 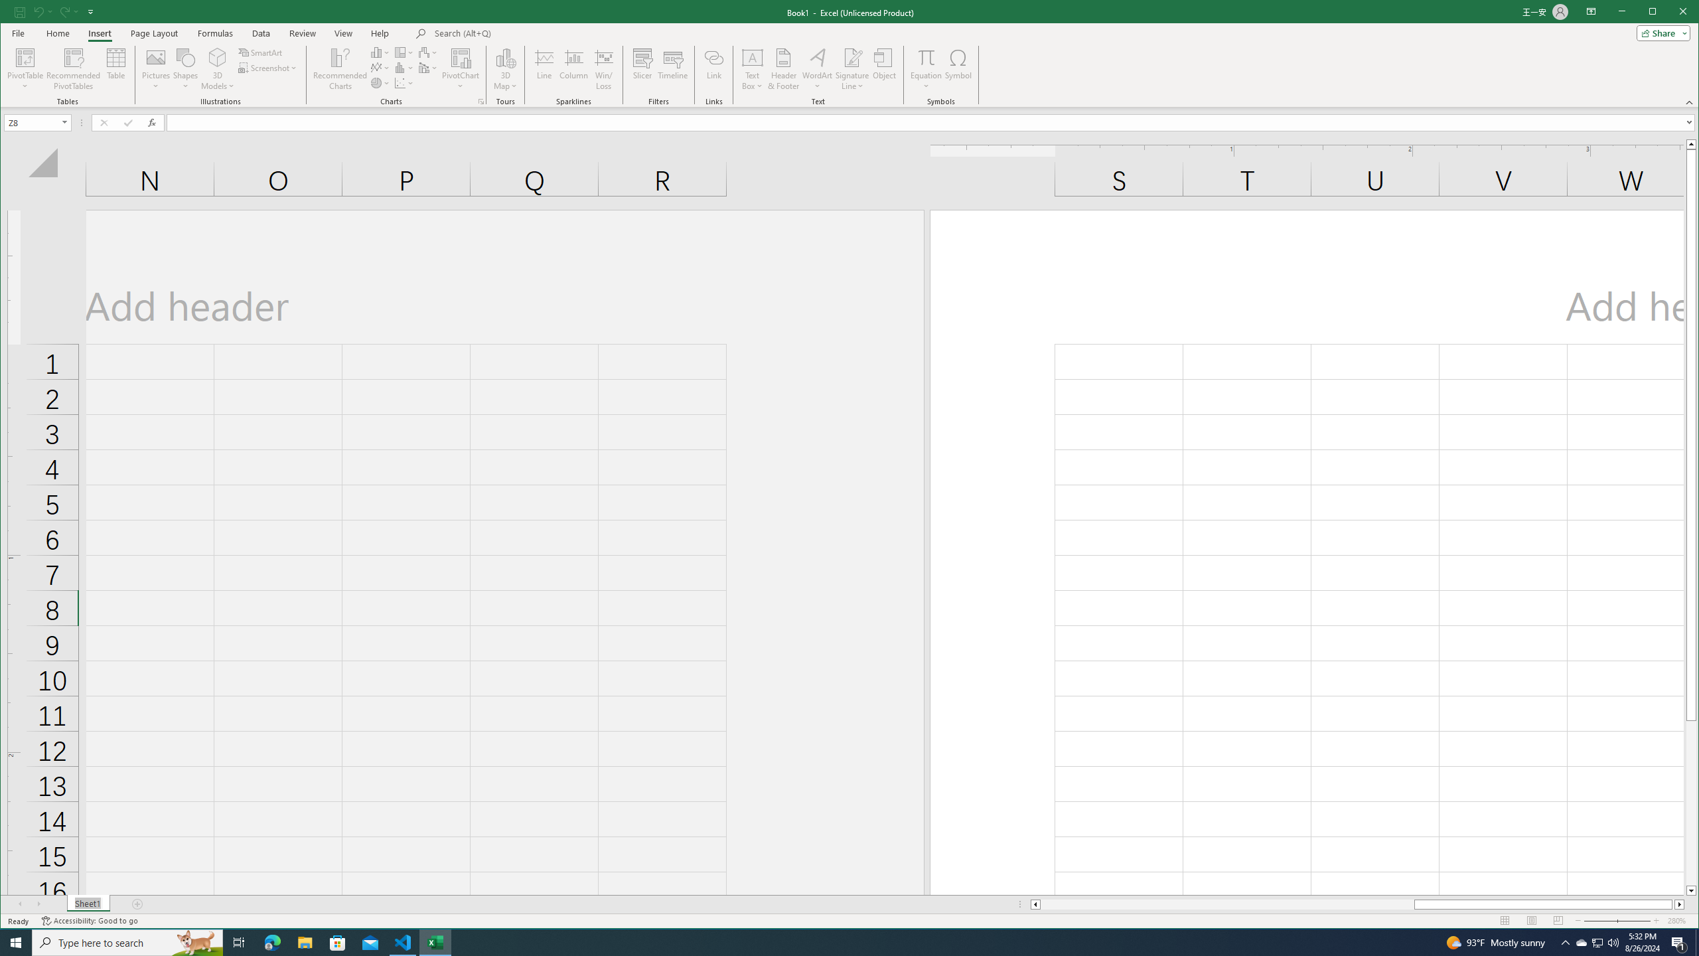 I want to click on Signature Line, so click(x=851, y=69).